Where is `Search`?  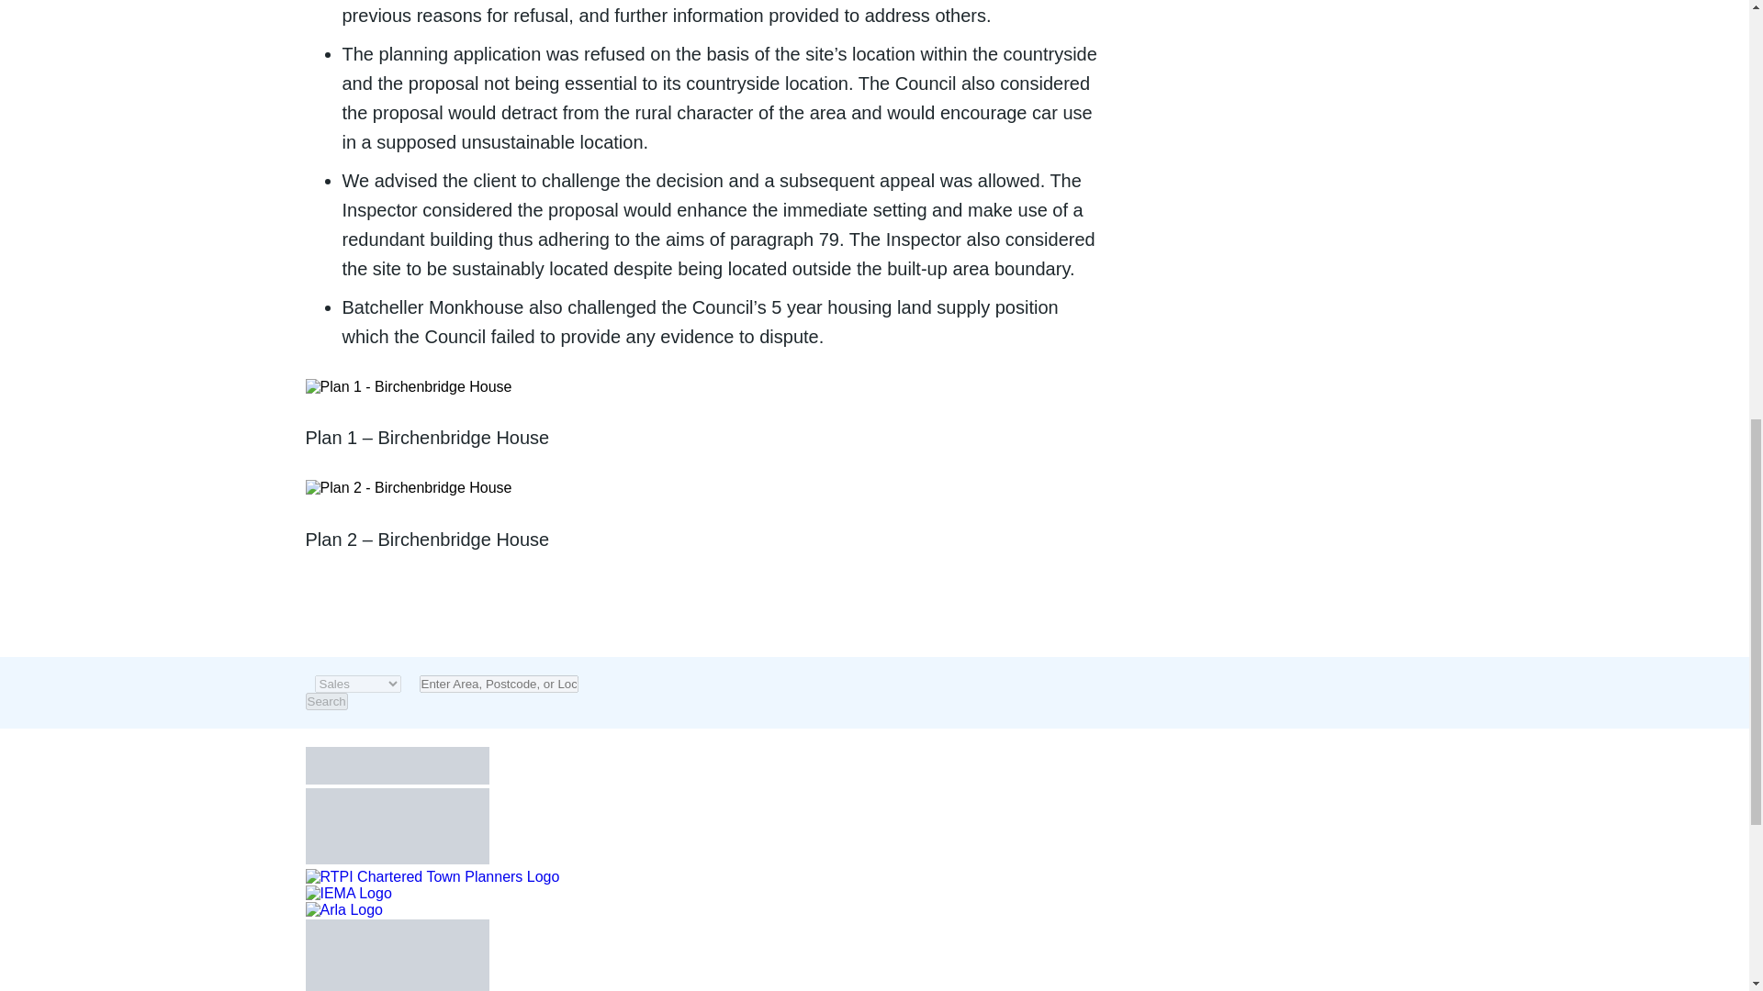 Search is located at coordinates (326, 701).